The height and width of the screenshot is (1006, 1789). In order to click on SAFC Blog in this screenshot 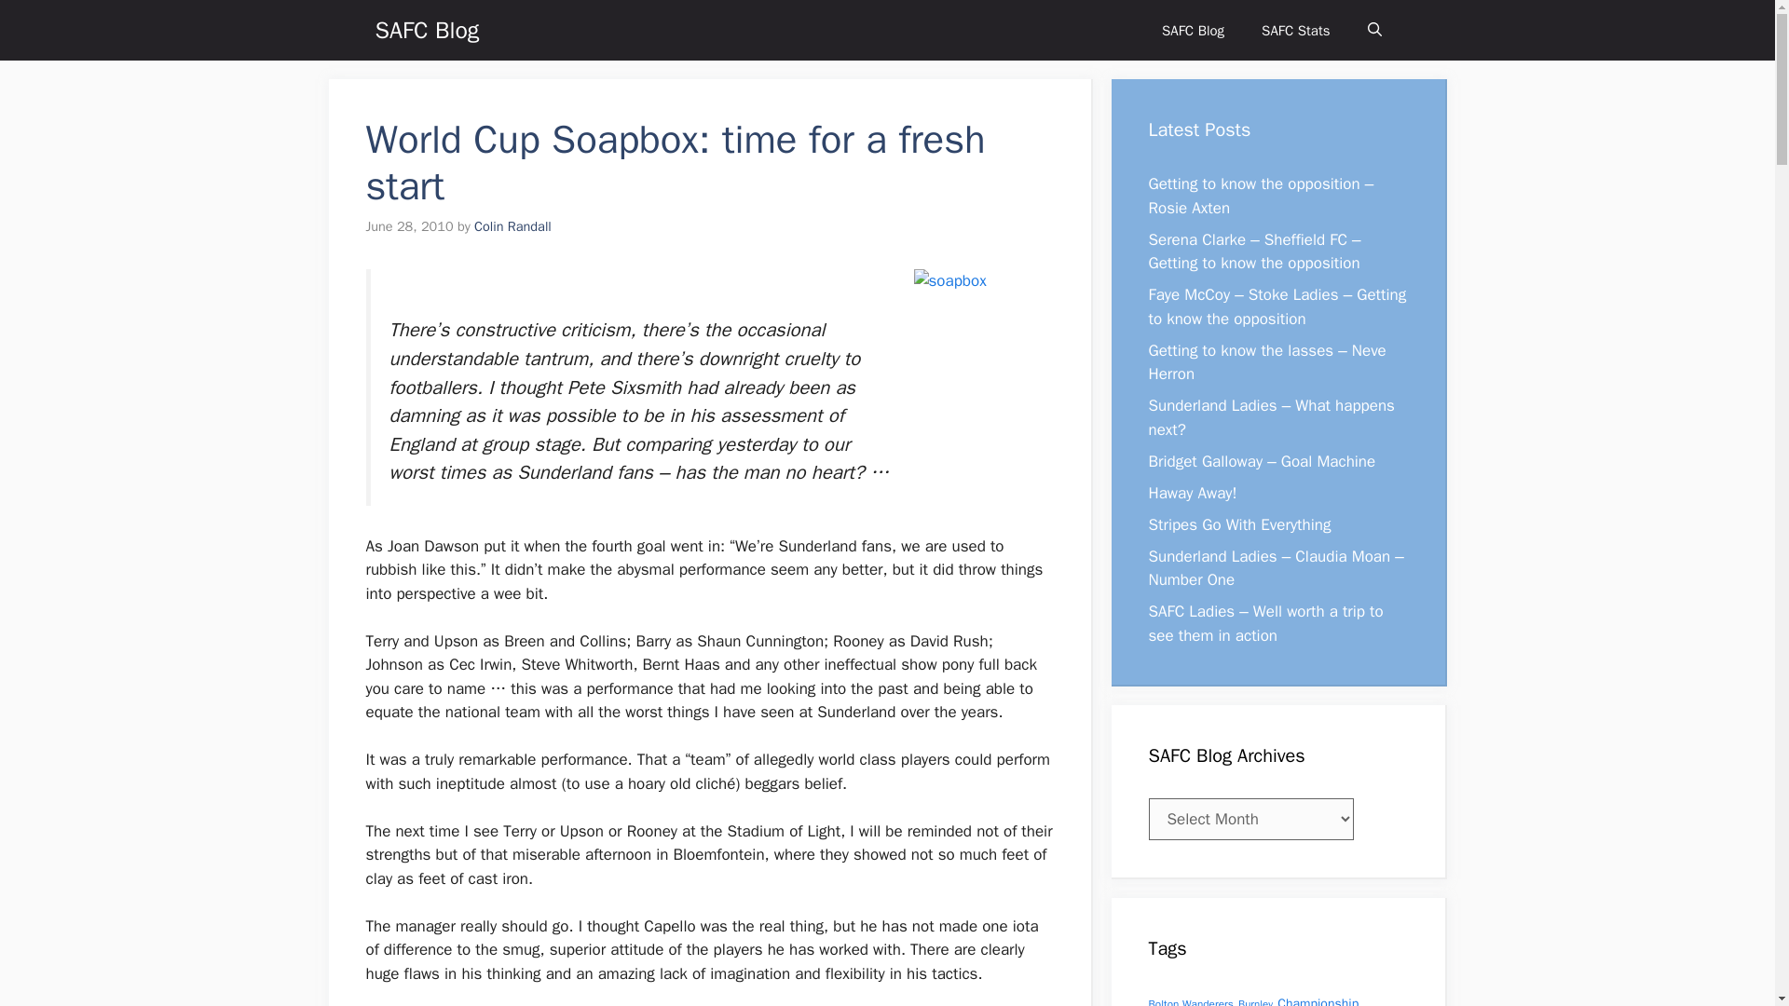, I will do `click(427, 30)`.